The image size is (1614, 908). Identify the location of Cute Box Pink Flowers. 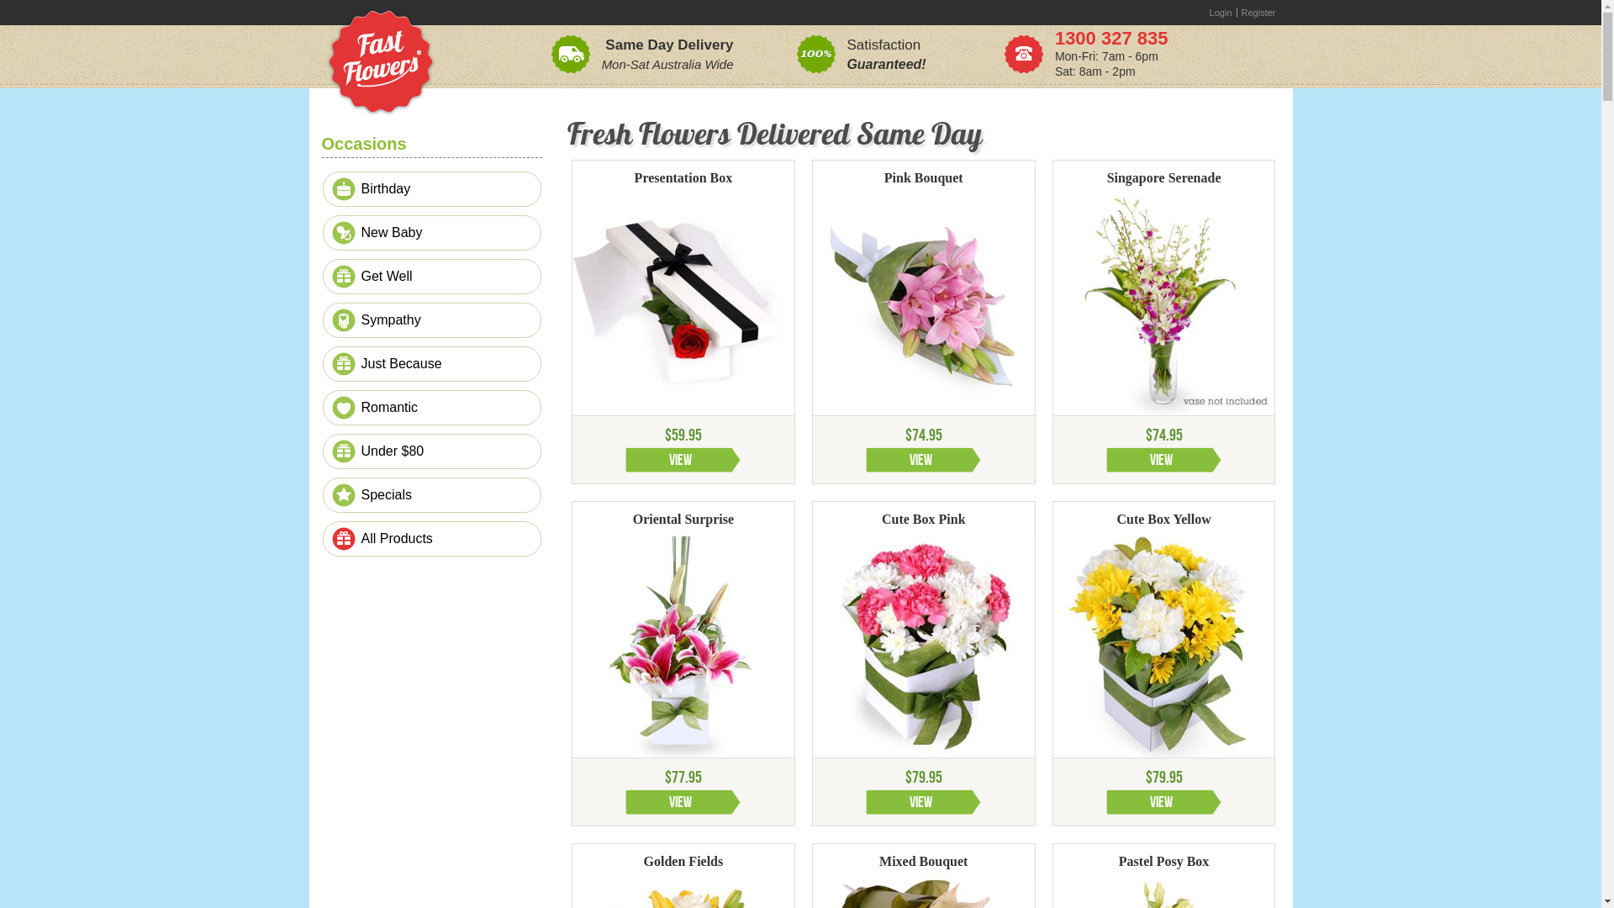
(924, 647).